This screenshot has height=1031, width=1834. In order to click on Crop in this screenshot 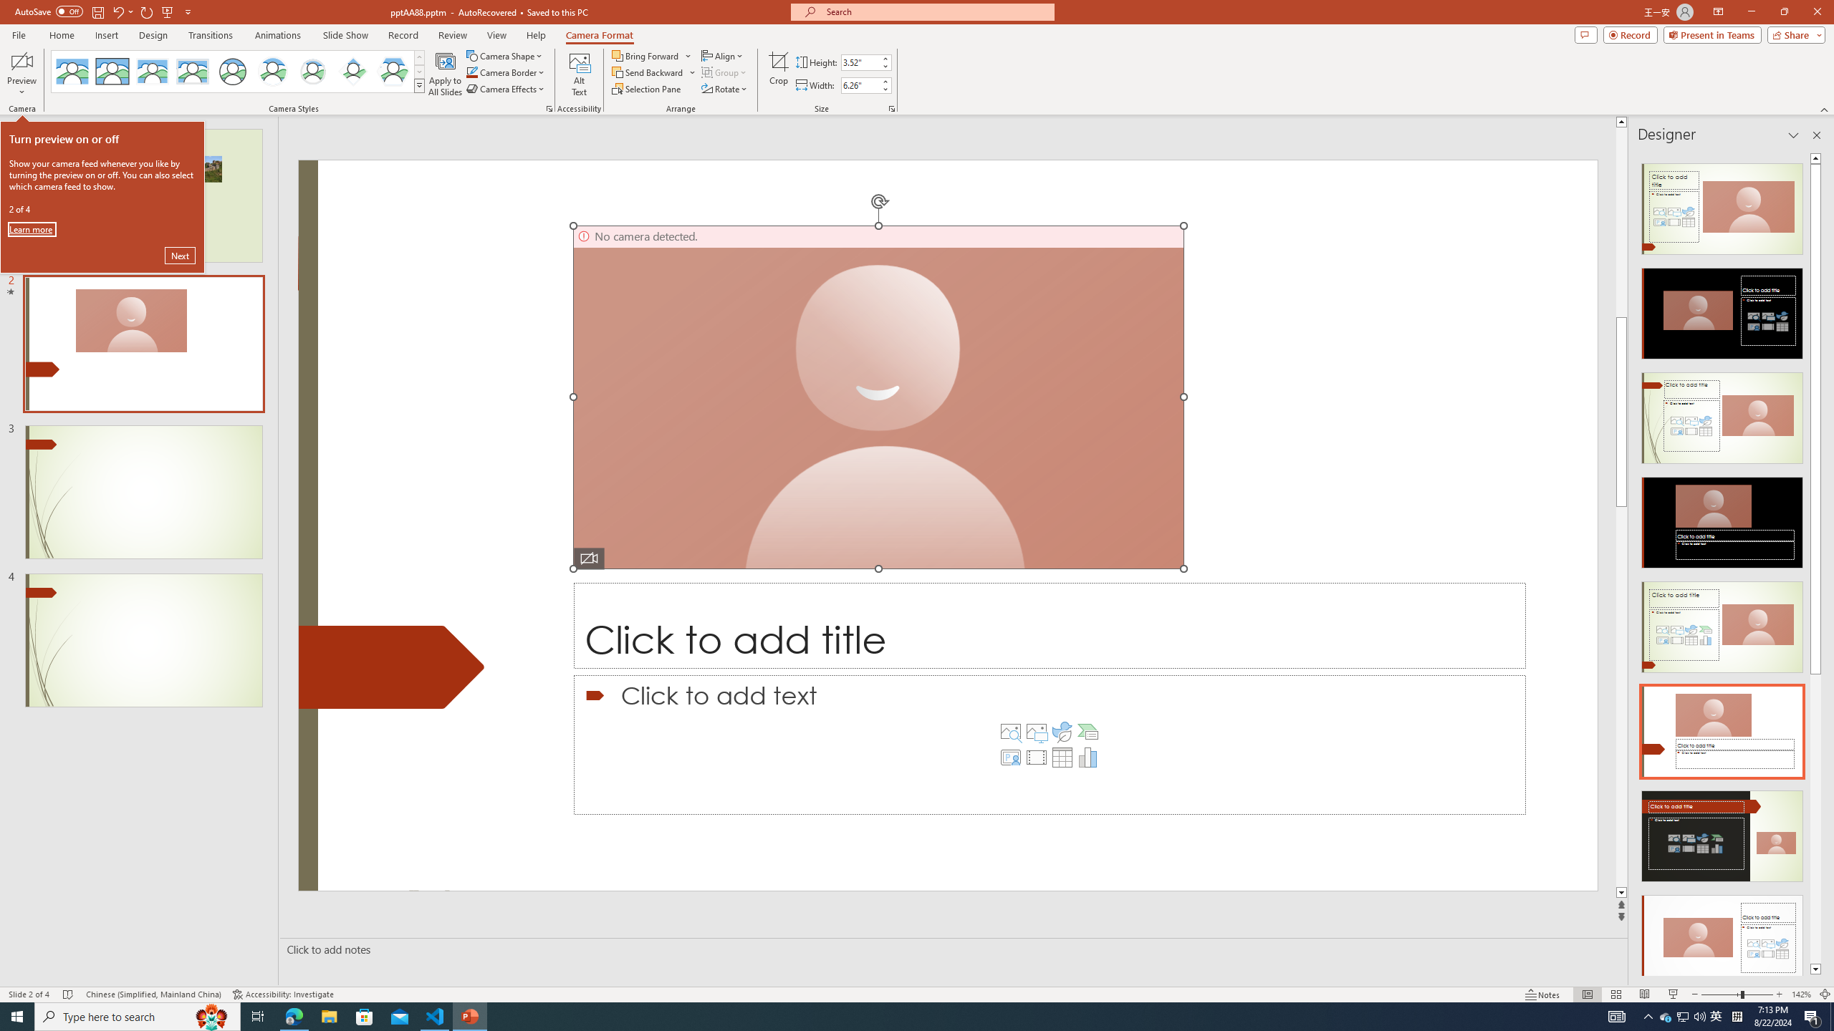, I will do `click(778, 74)`.